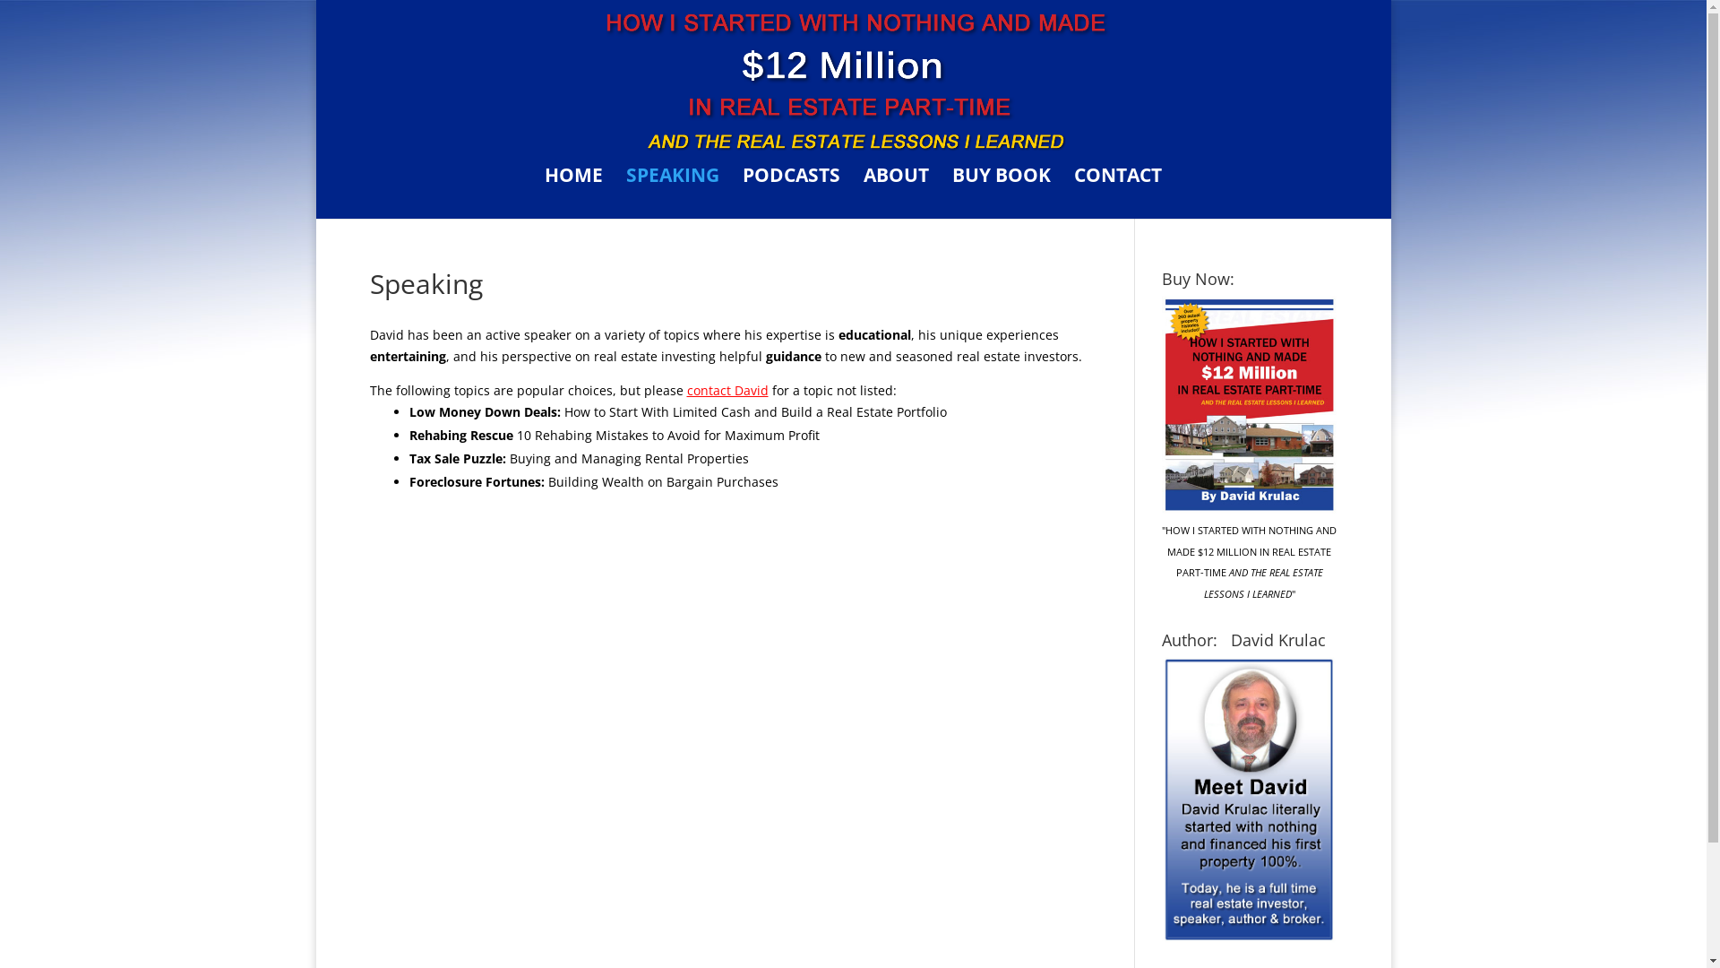  I want to click on PODCASTS, so click(792, 194).